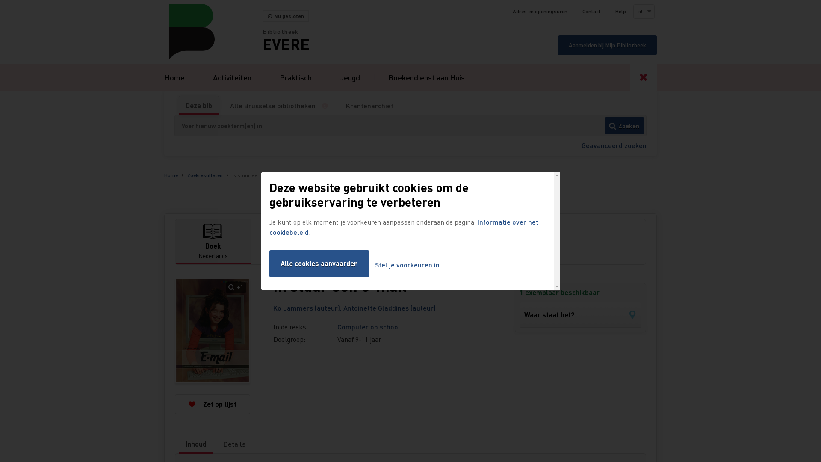 Image resolution: width=821 pixels, height=462 pixels. I want to click on Details, so click(234, 444).